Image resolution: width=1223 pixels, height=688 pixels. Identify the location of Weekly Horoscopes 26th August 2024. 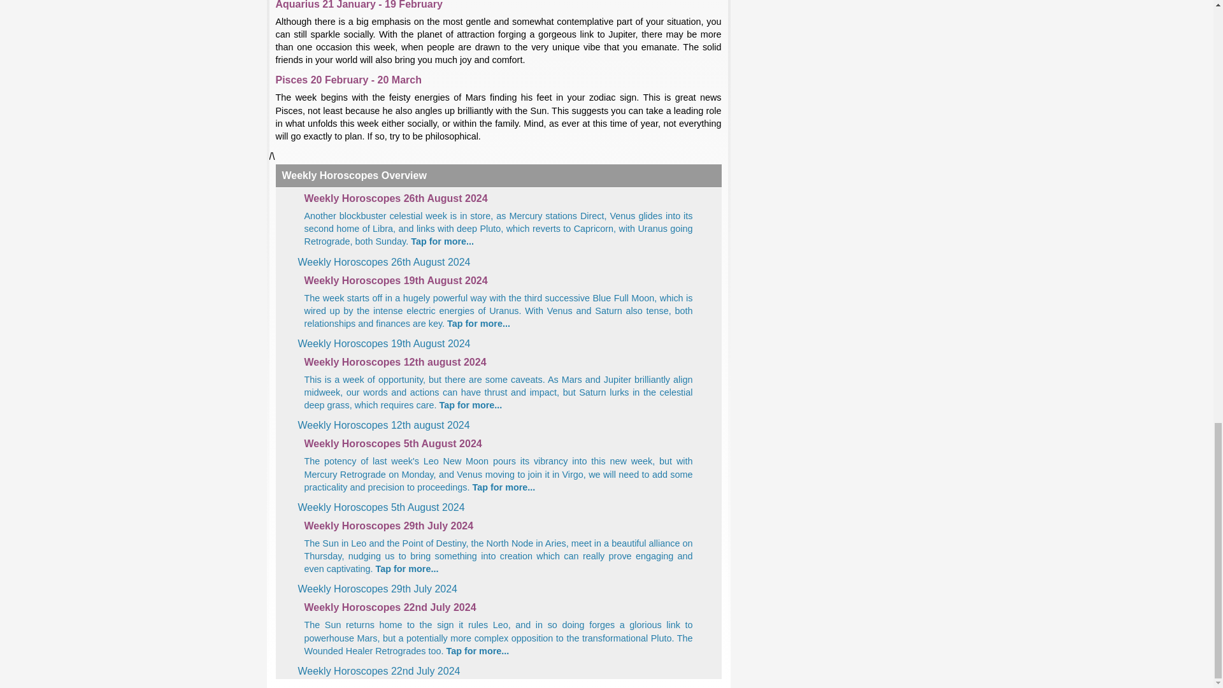
(499, 199).